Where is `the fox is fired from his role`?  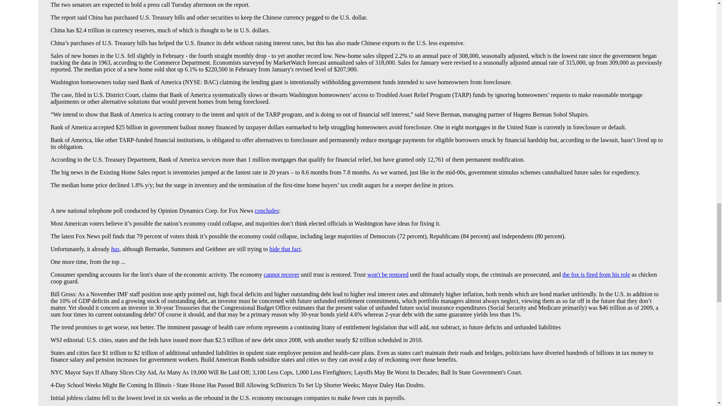
the fox is fired from his role is located at coordinates (596, 274).